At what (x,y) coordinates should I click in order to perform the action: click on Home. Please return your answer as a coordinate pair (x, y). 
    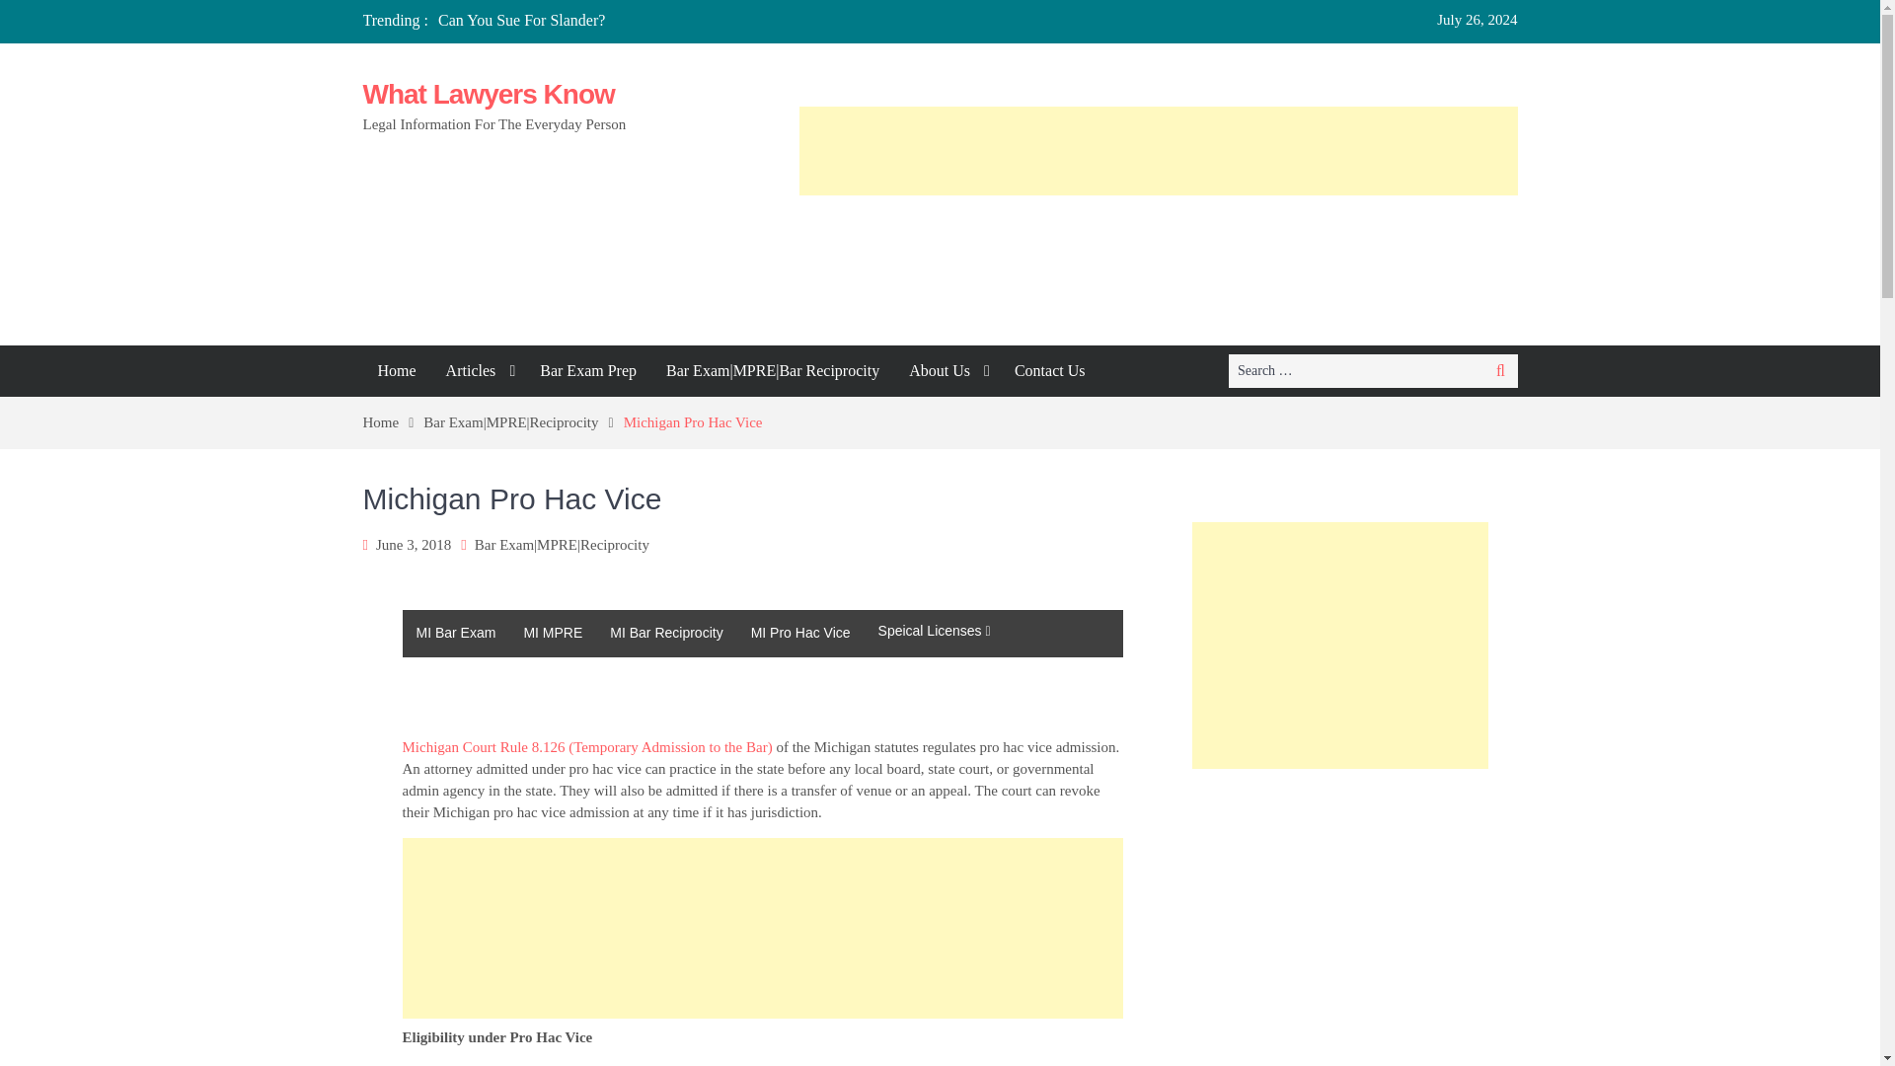
    Looking at the image, I should click on (397, 370).